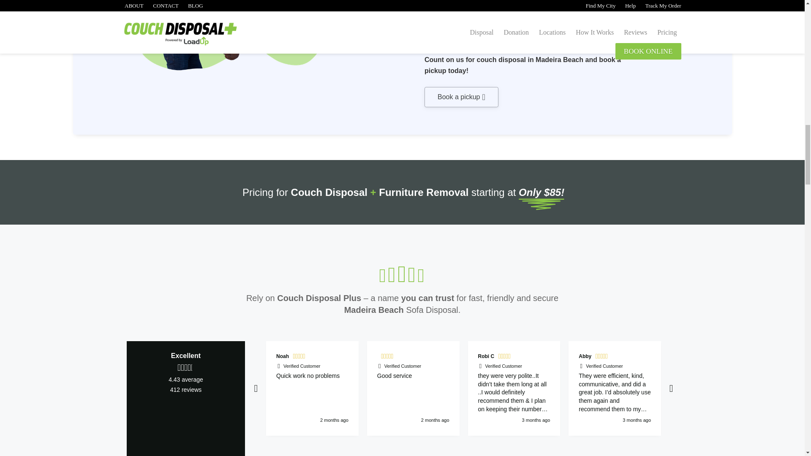 This screenshot has width=811, height=456. I want to click on 5 Stars, so click(388, 357).